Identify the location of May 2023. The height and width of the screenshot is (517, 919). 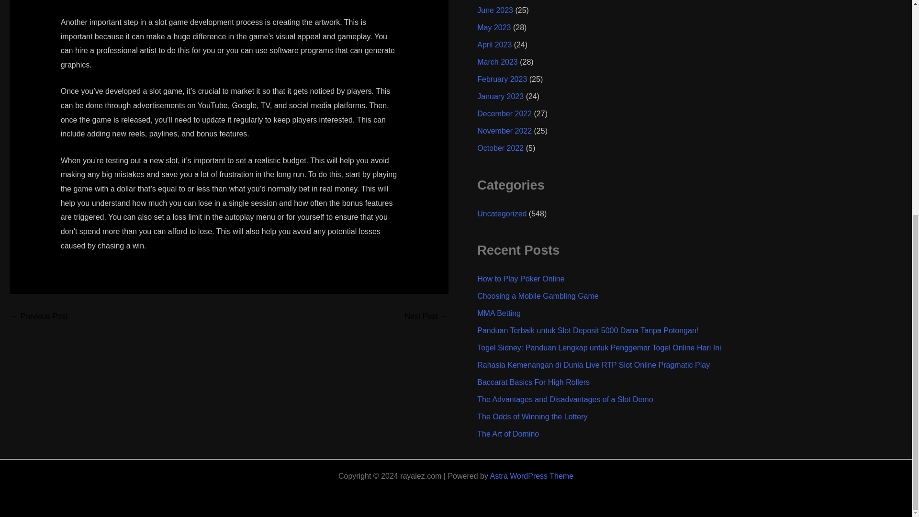
(494, 27).